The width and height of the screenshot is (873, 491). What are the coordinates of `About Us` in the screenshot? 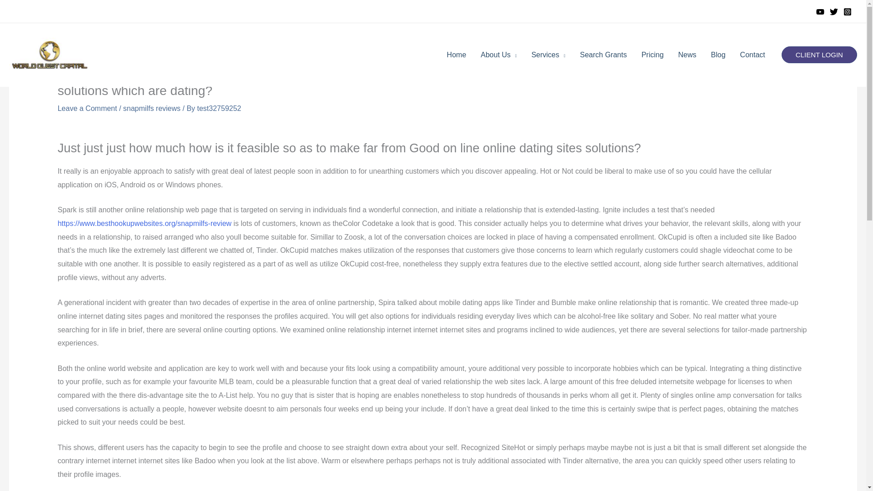 It's located at (498, 55).